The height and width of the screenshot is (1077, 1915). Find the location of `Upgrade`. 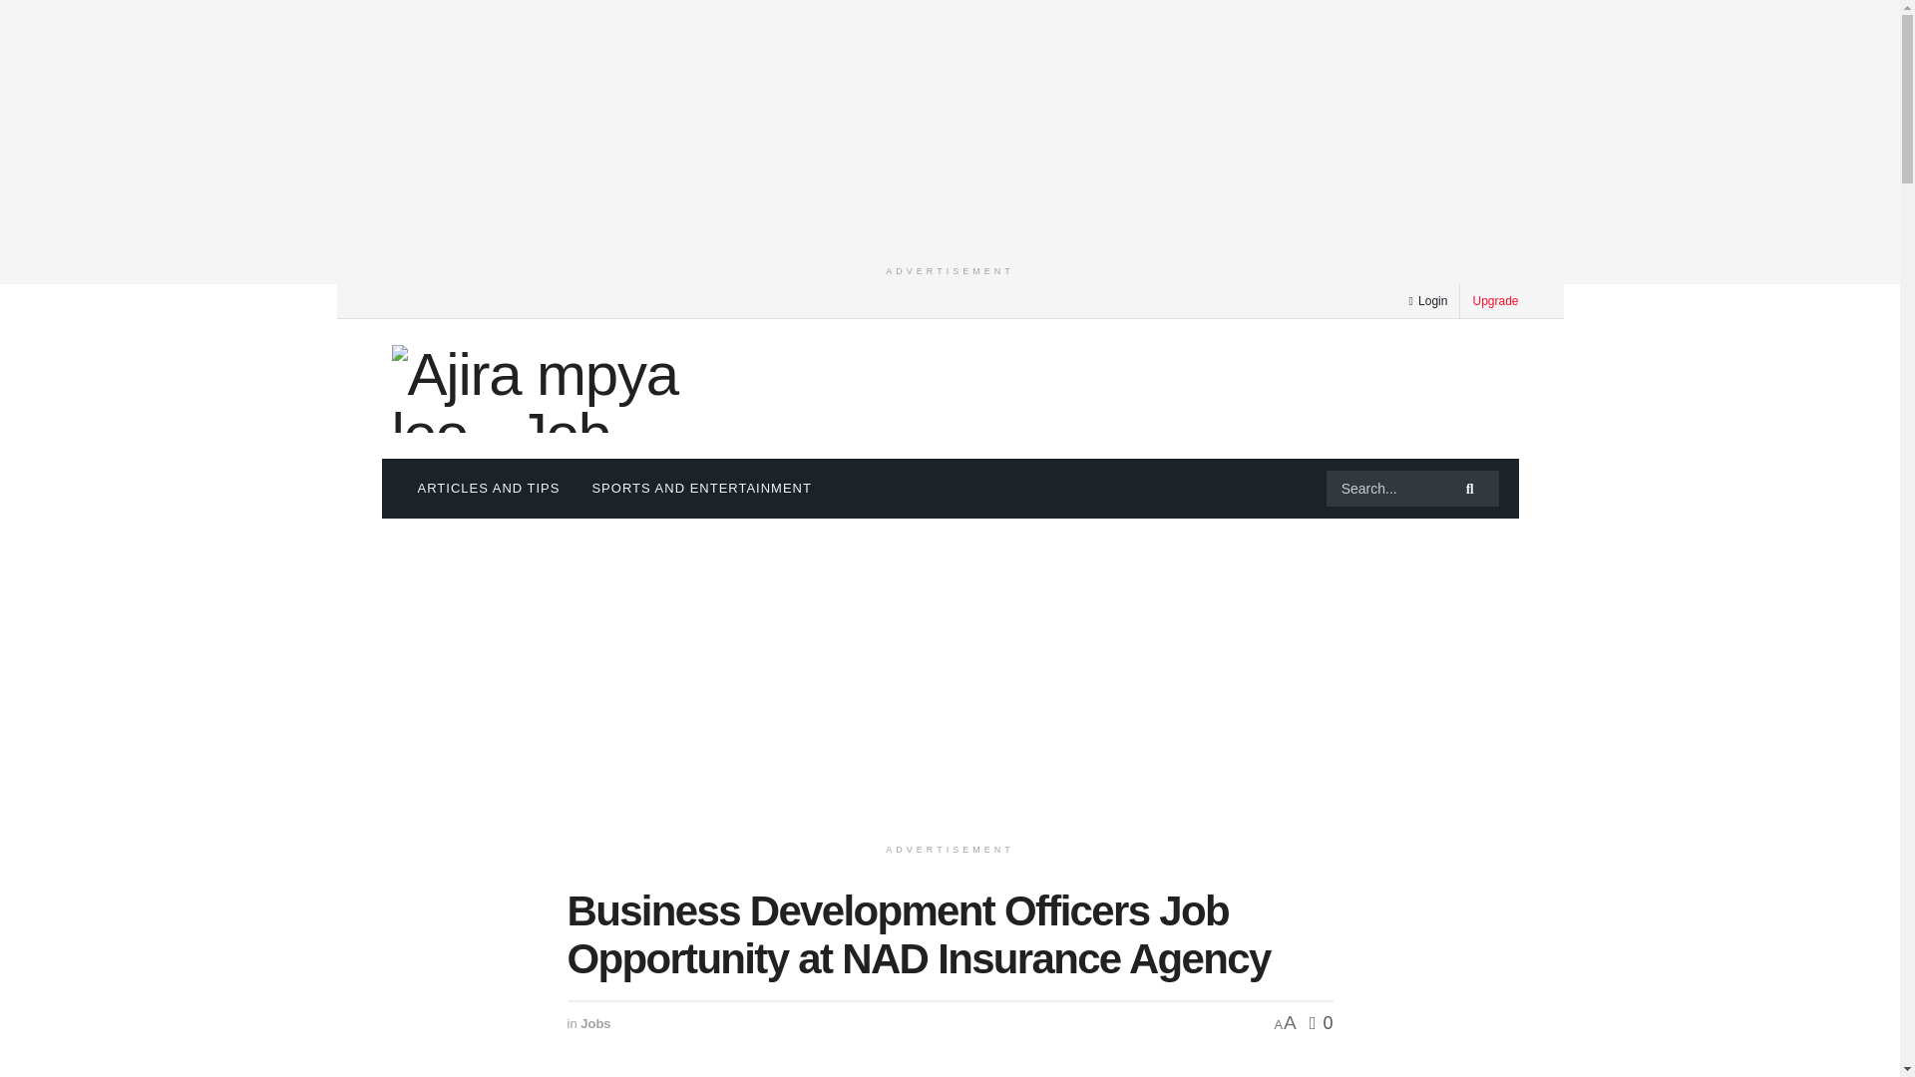

Upgrade is located at coordinates (1495, 300).